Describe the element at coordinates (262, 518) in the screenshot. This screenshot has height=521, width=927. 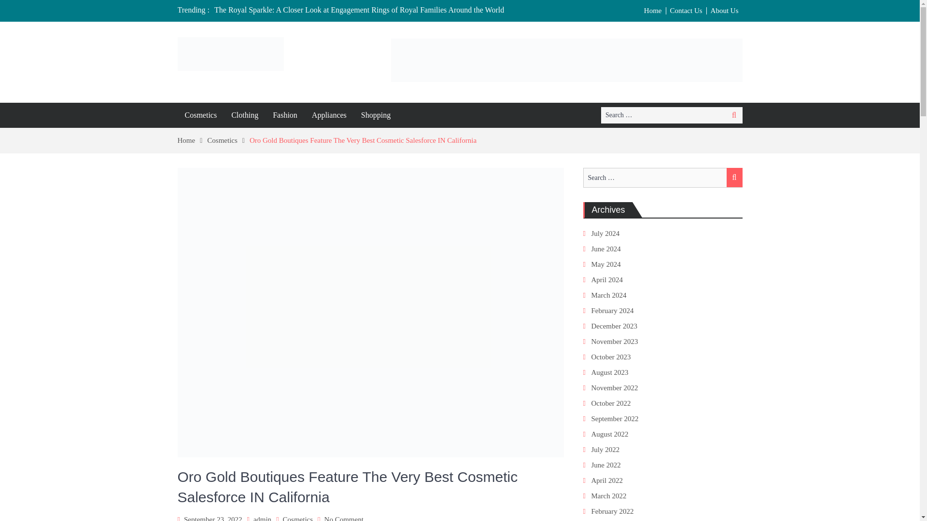
I see `admin` at that location.